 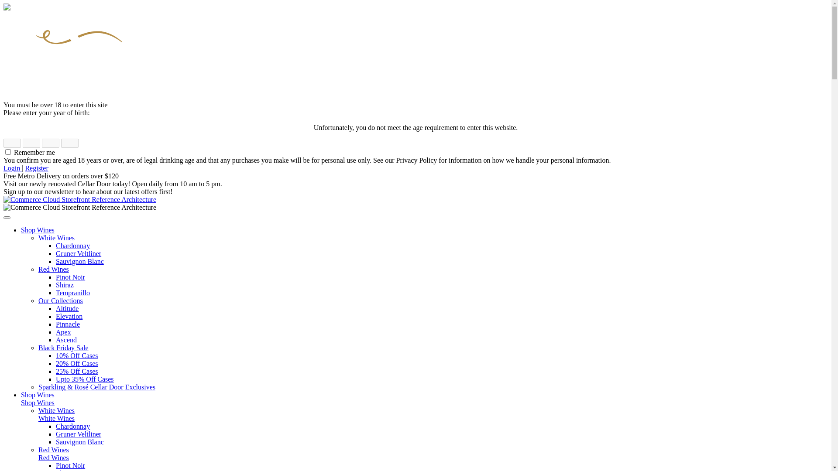 I want to click on Shop Wines, so click(x=38, y=403).